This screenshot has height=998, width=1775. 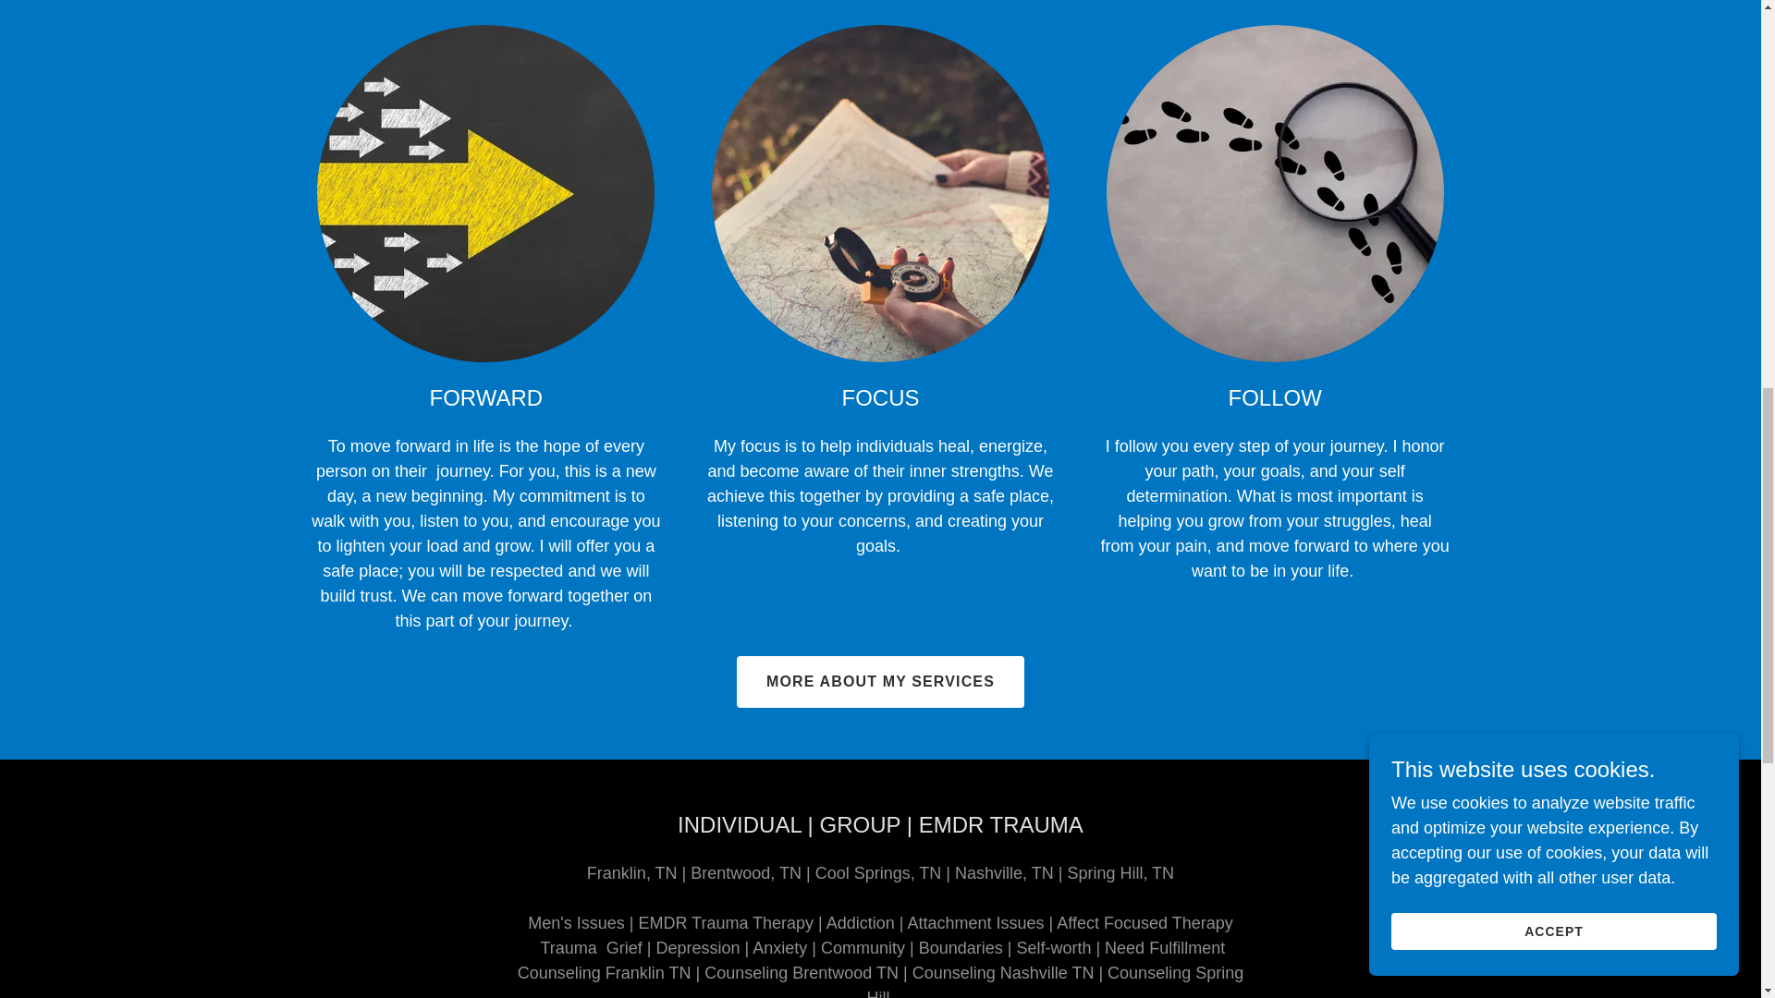 What do you see at coordinates (880, 681) in the screenshot?
I see `MORE ABOUT MY SERVICES` at bounding box center [880, 681].